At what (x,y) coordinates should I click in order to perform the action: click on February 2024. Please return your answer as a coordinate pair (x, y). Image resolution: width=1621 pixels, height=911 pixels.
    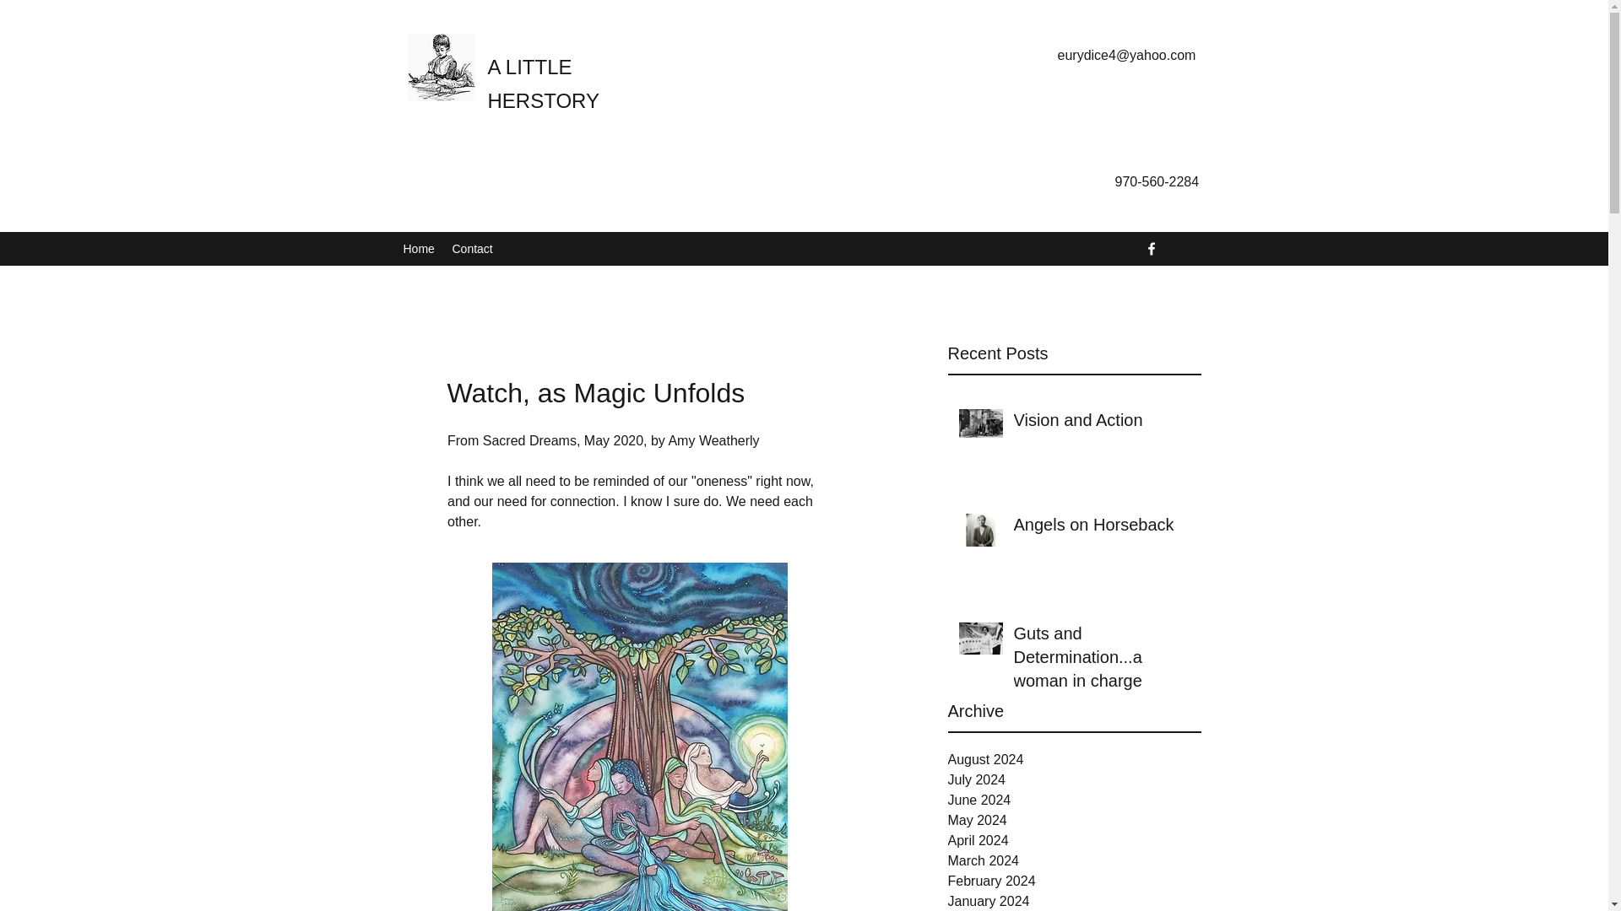
    Looking at the image, I should click on (1074, 881).